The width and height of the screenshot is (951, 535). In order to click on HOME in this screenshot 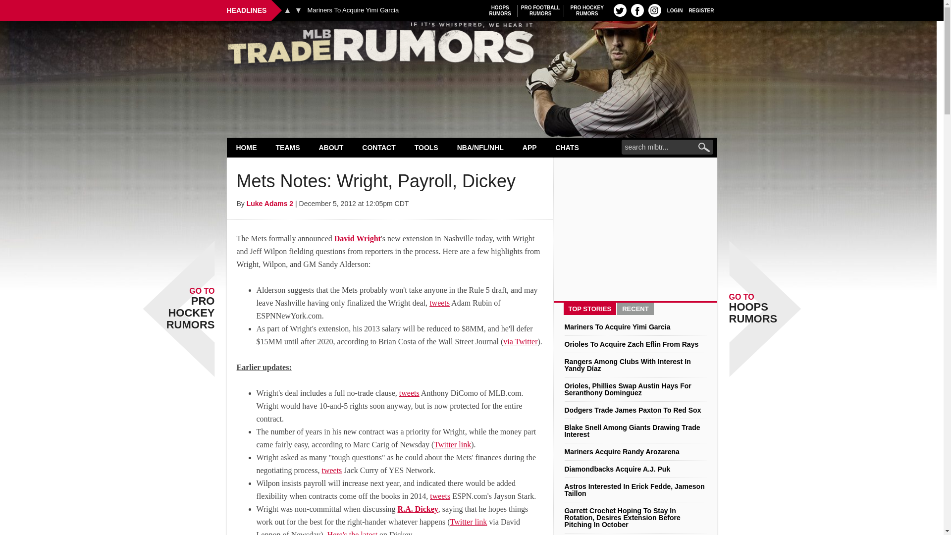, I will do `click(655, 10)`.